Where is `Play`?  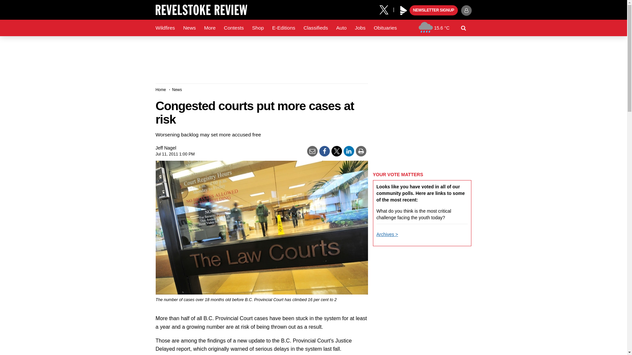
Play is located at coordinates (404, 11).